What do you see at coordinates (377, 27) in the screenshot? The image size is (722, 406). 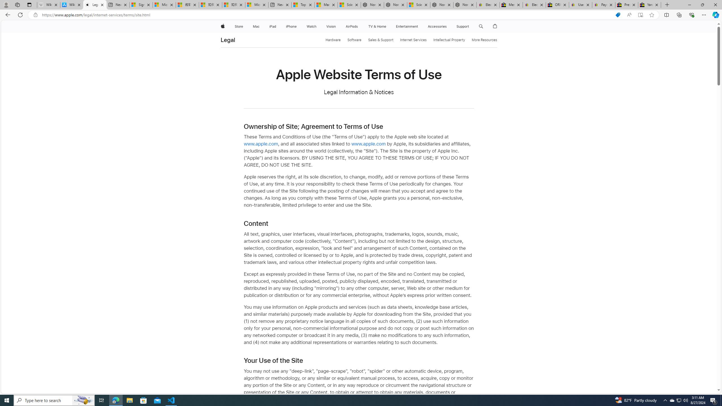 I see `TV & Home` at bounding box center [377, 27].